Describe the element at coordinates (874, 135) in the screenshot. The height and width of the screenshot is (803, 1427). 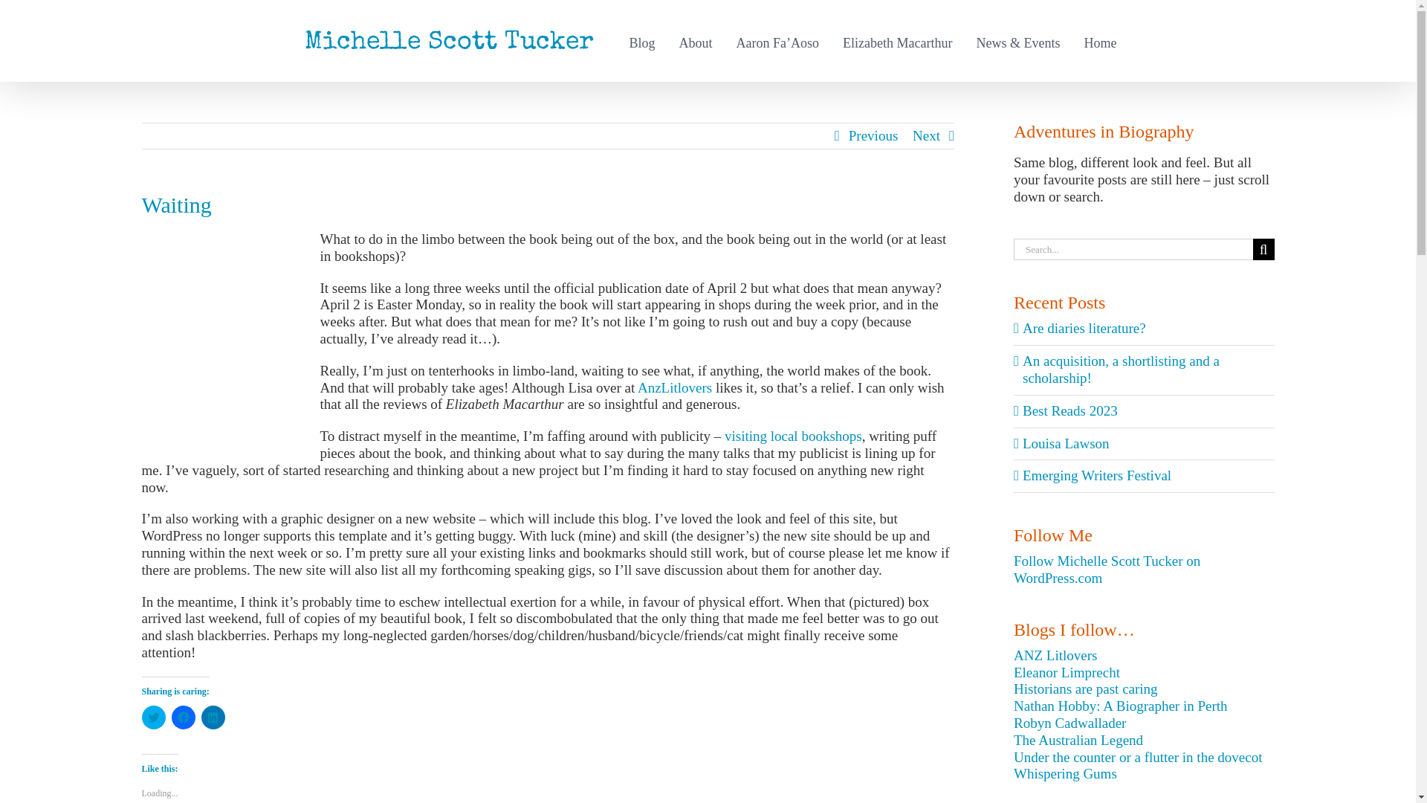
I see `Previous` at that location.